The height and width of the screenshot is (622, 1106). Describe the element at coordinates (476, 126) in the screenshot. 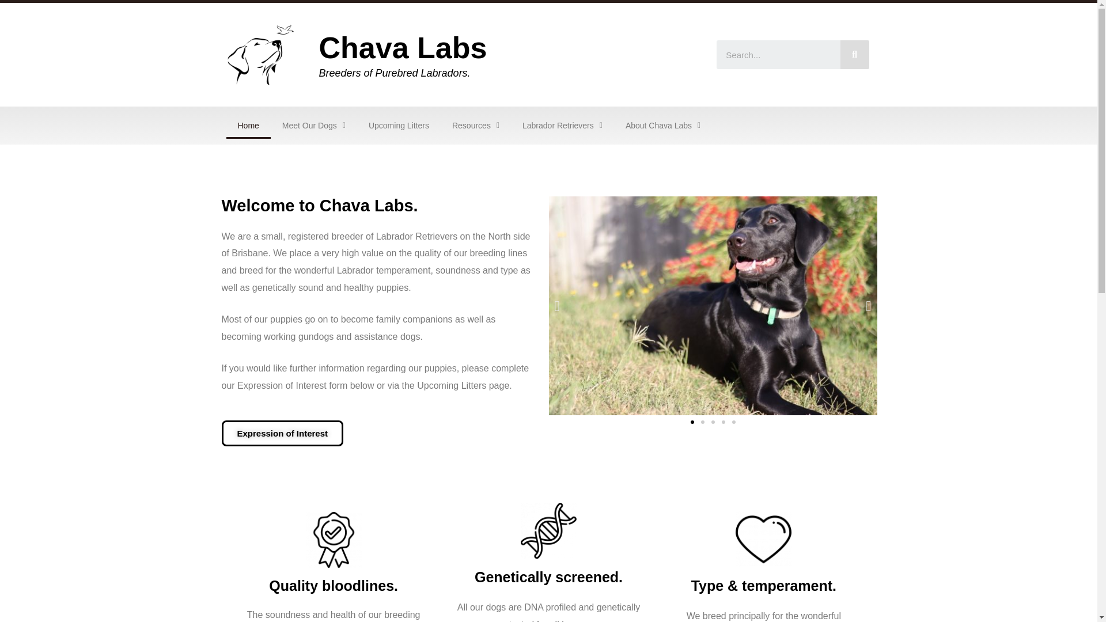

I see `Resources` at that location.